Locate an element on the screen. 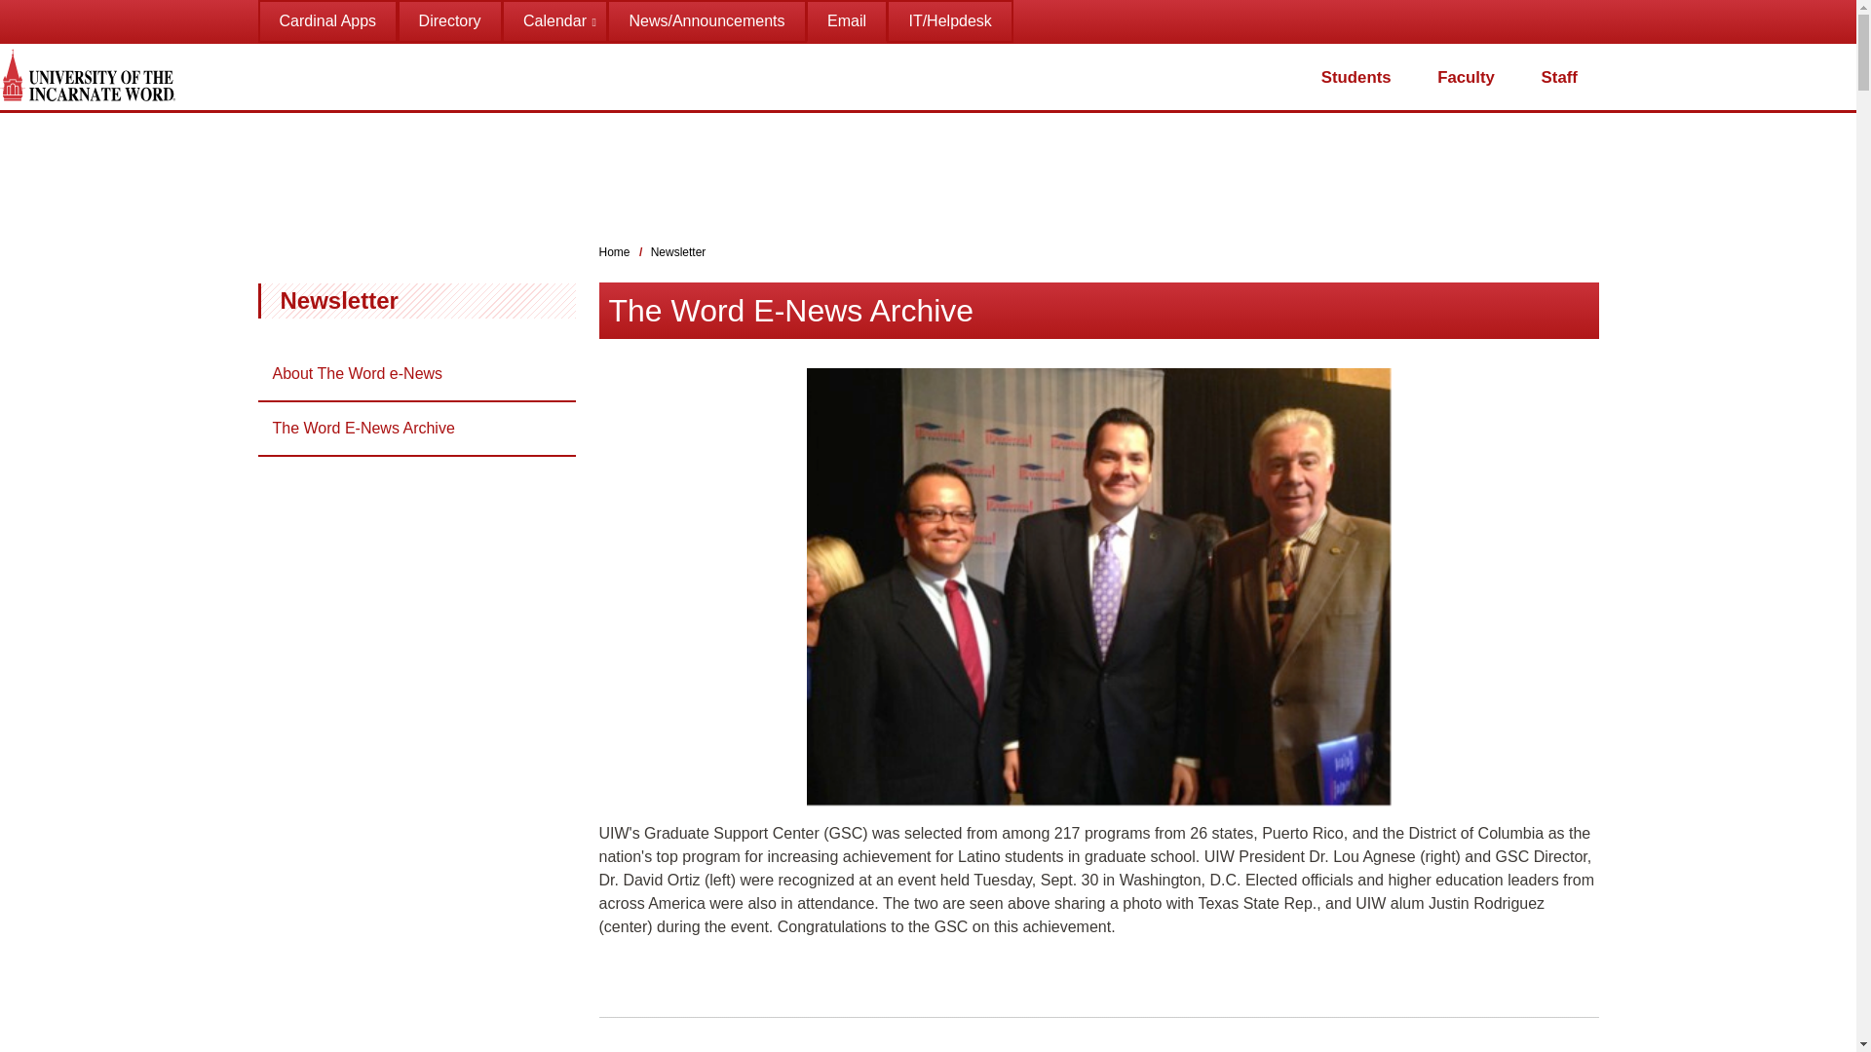 Image resolution: width=1871 pixels, height=1052 pixels. About The Word e-News is located at coordinates (415, 374).